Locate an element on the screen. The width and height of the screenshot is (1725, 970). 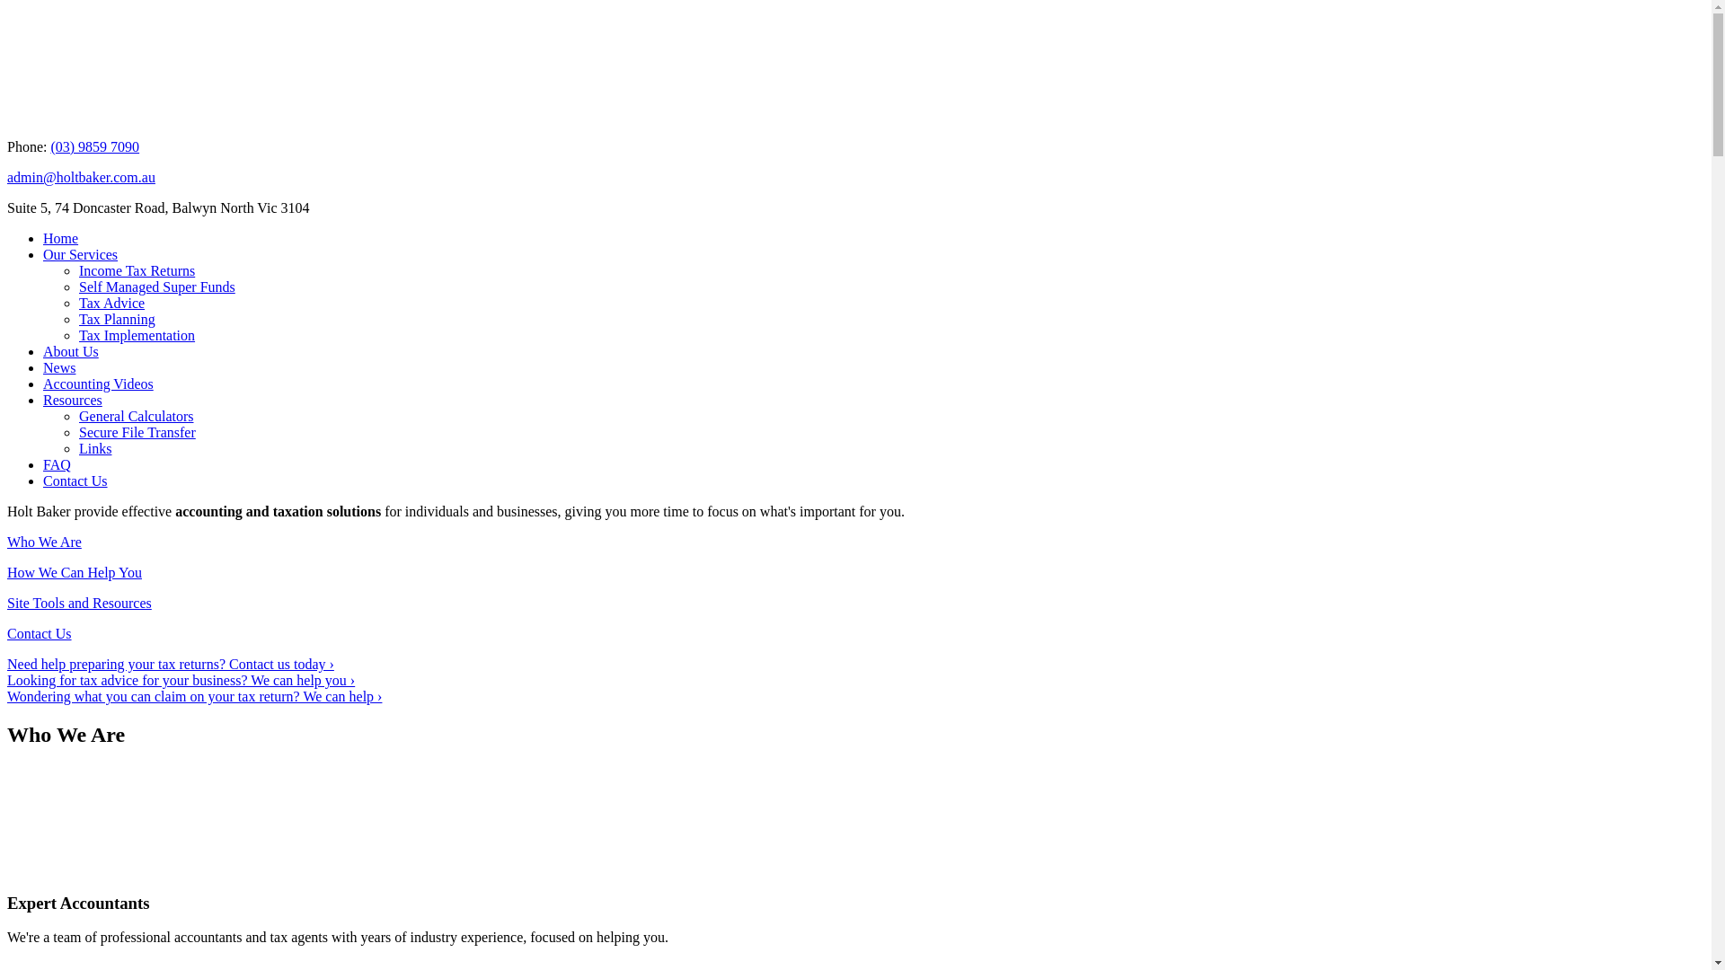
Links is located at coordinates (95, 449).